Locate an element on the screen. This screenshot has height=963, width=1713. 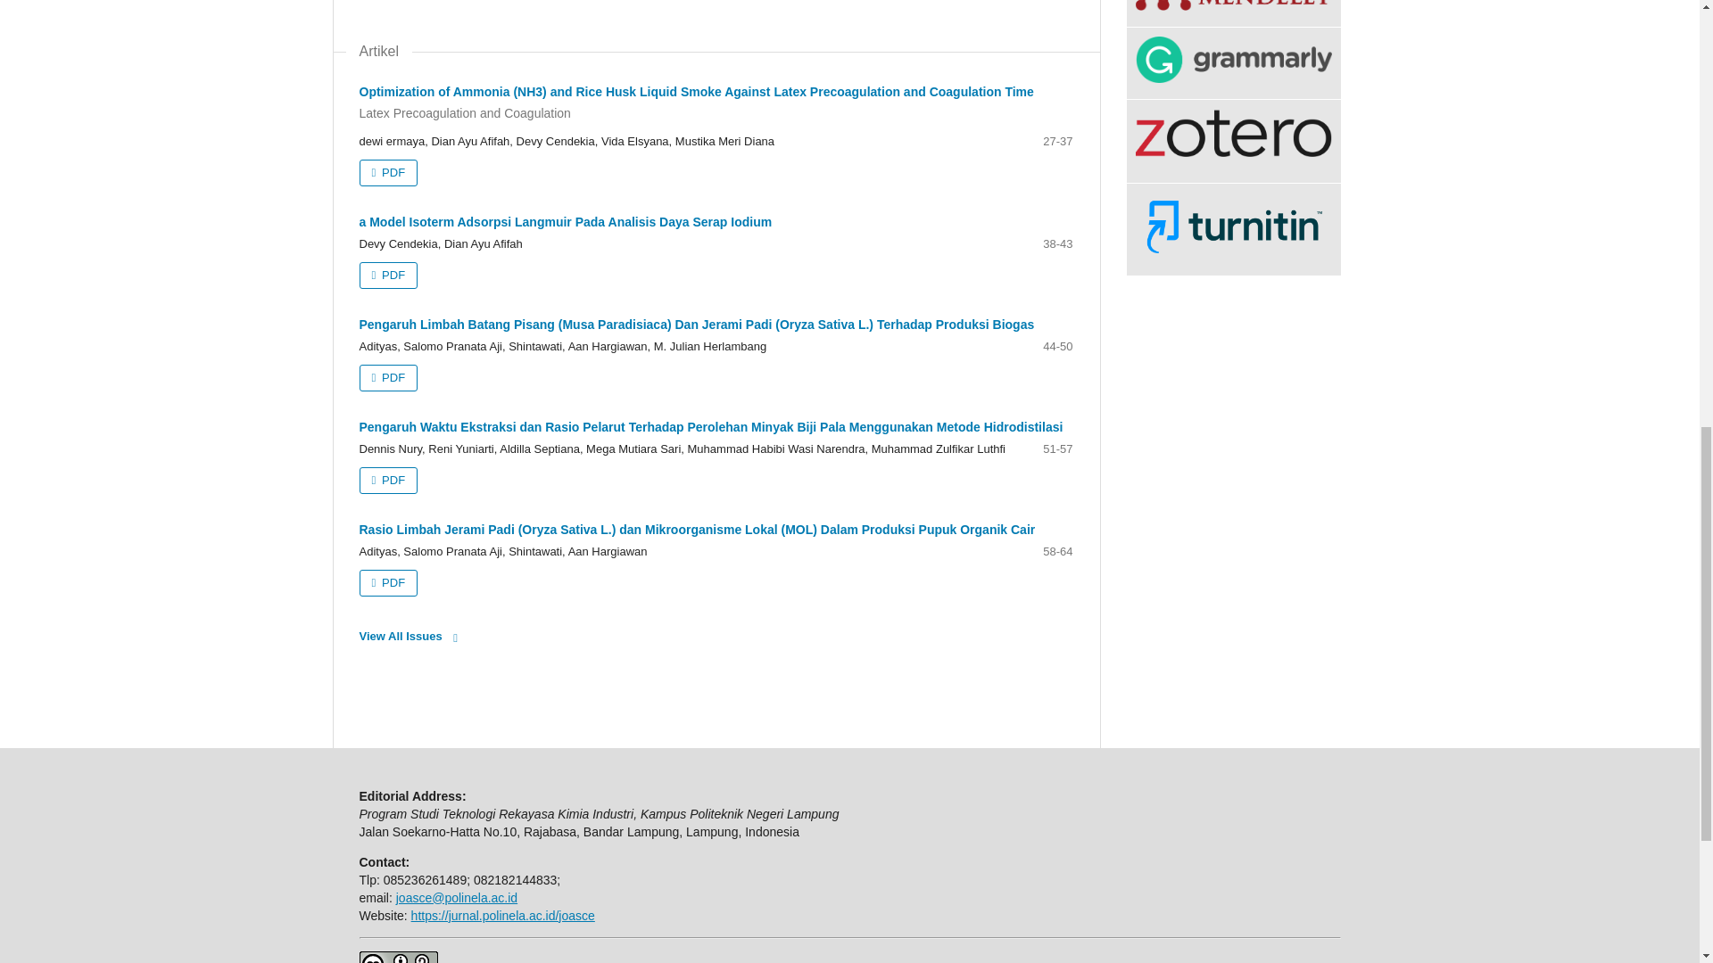
PDF is located at coordinates (387, 583).